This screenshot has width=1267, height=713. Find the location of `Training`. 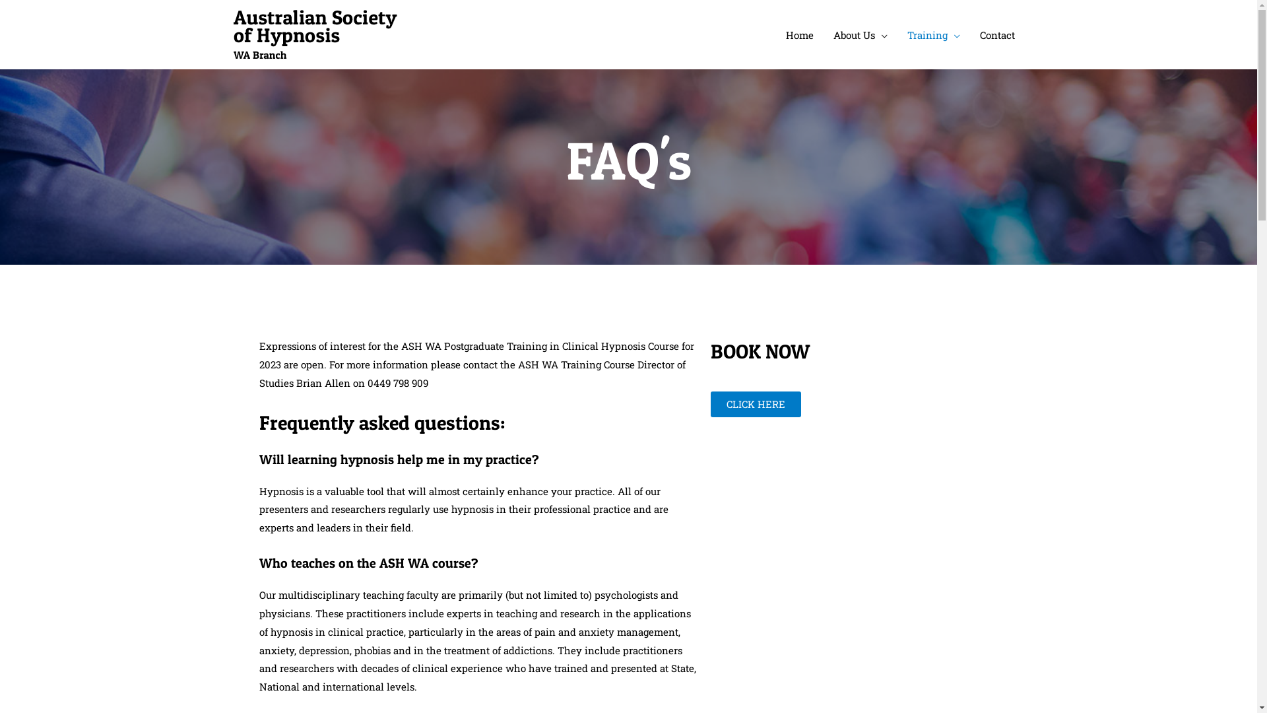

Training is located at coordinates (934, 34).